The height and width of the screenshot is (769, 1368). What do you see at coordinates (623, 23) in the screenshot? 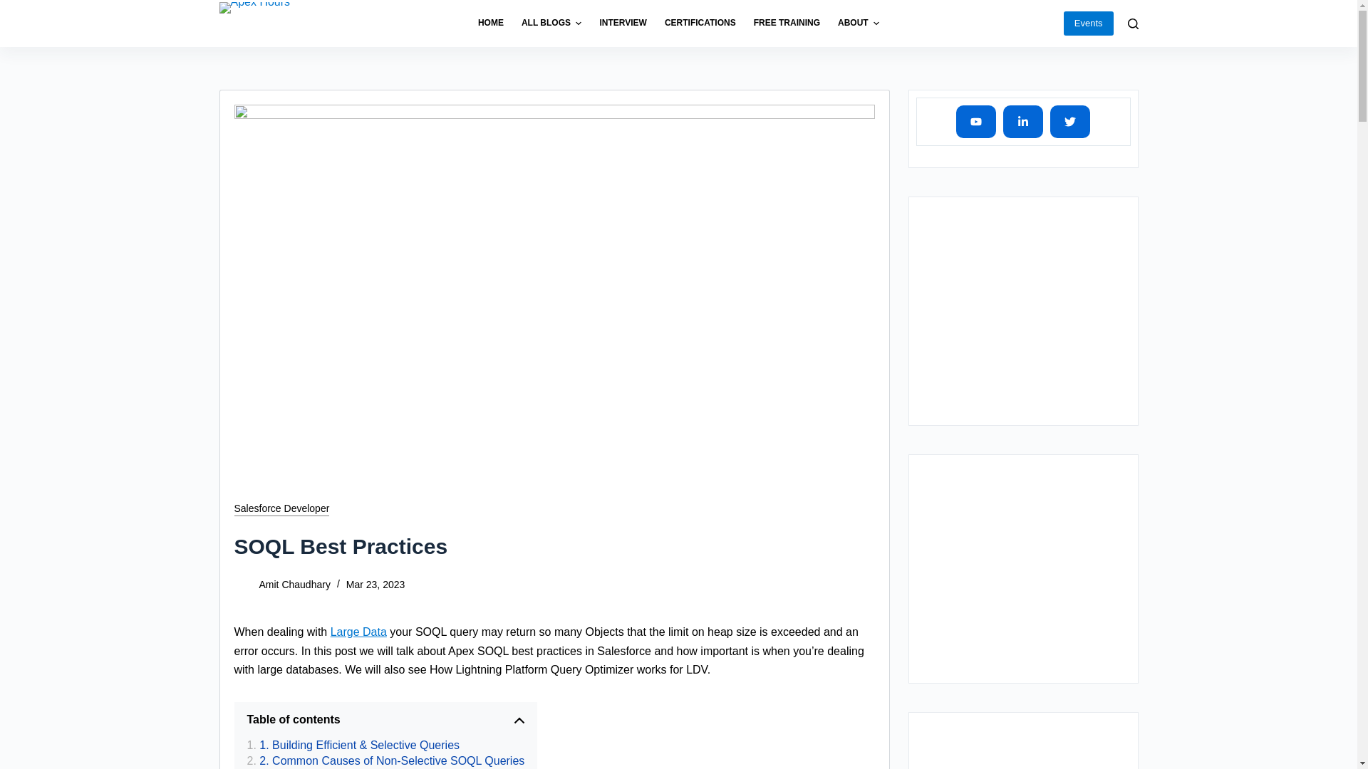
I see `INTERVIEW` at bounding box center [623, 23].